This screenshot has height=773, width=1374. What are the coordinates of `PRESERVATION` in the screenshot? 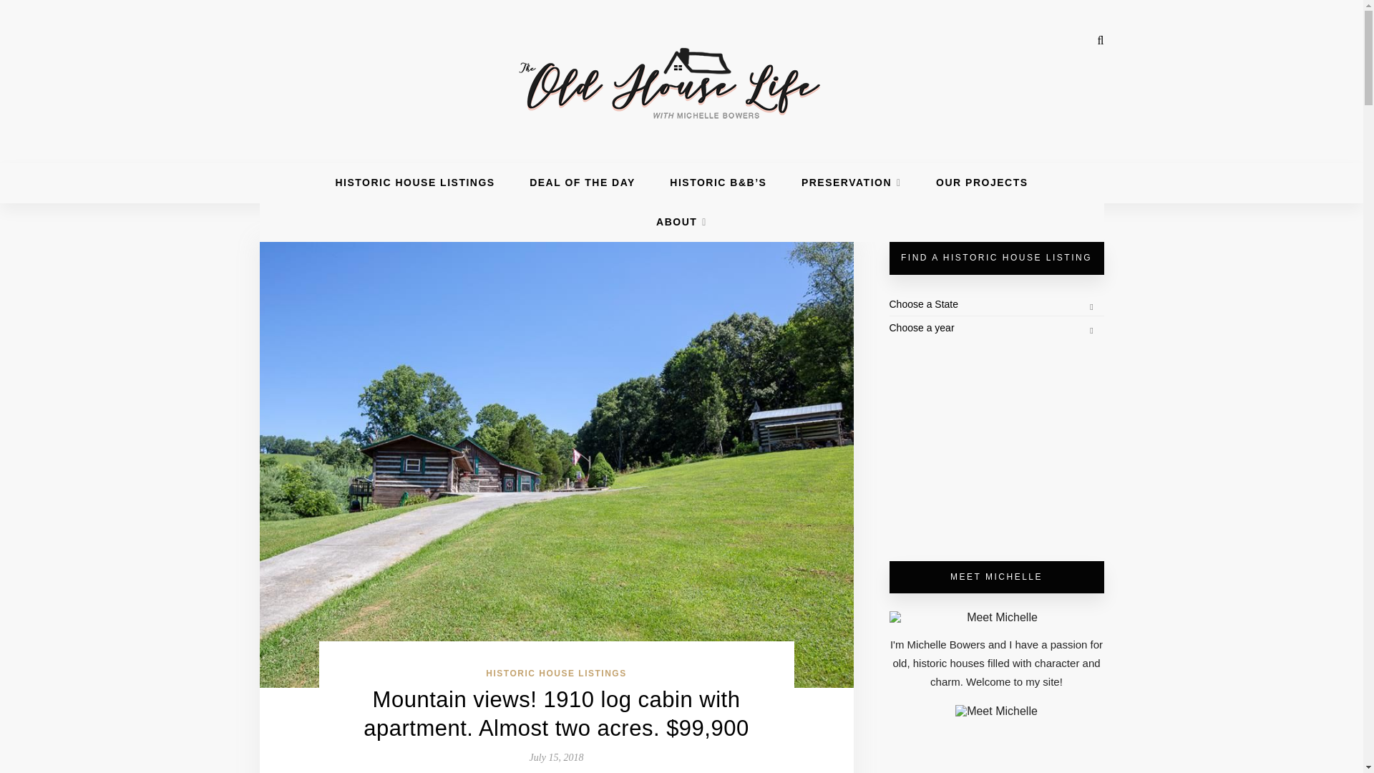 It's located at (851, 182).